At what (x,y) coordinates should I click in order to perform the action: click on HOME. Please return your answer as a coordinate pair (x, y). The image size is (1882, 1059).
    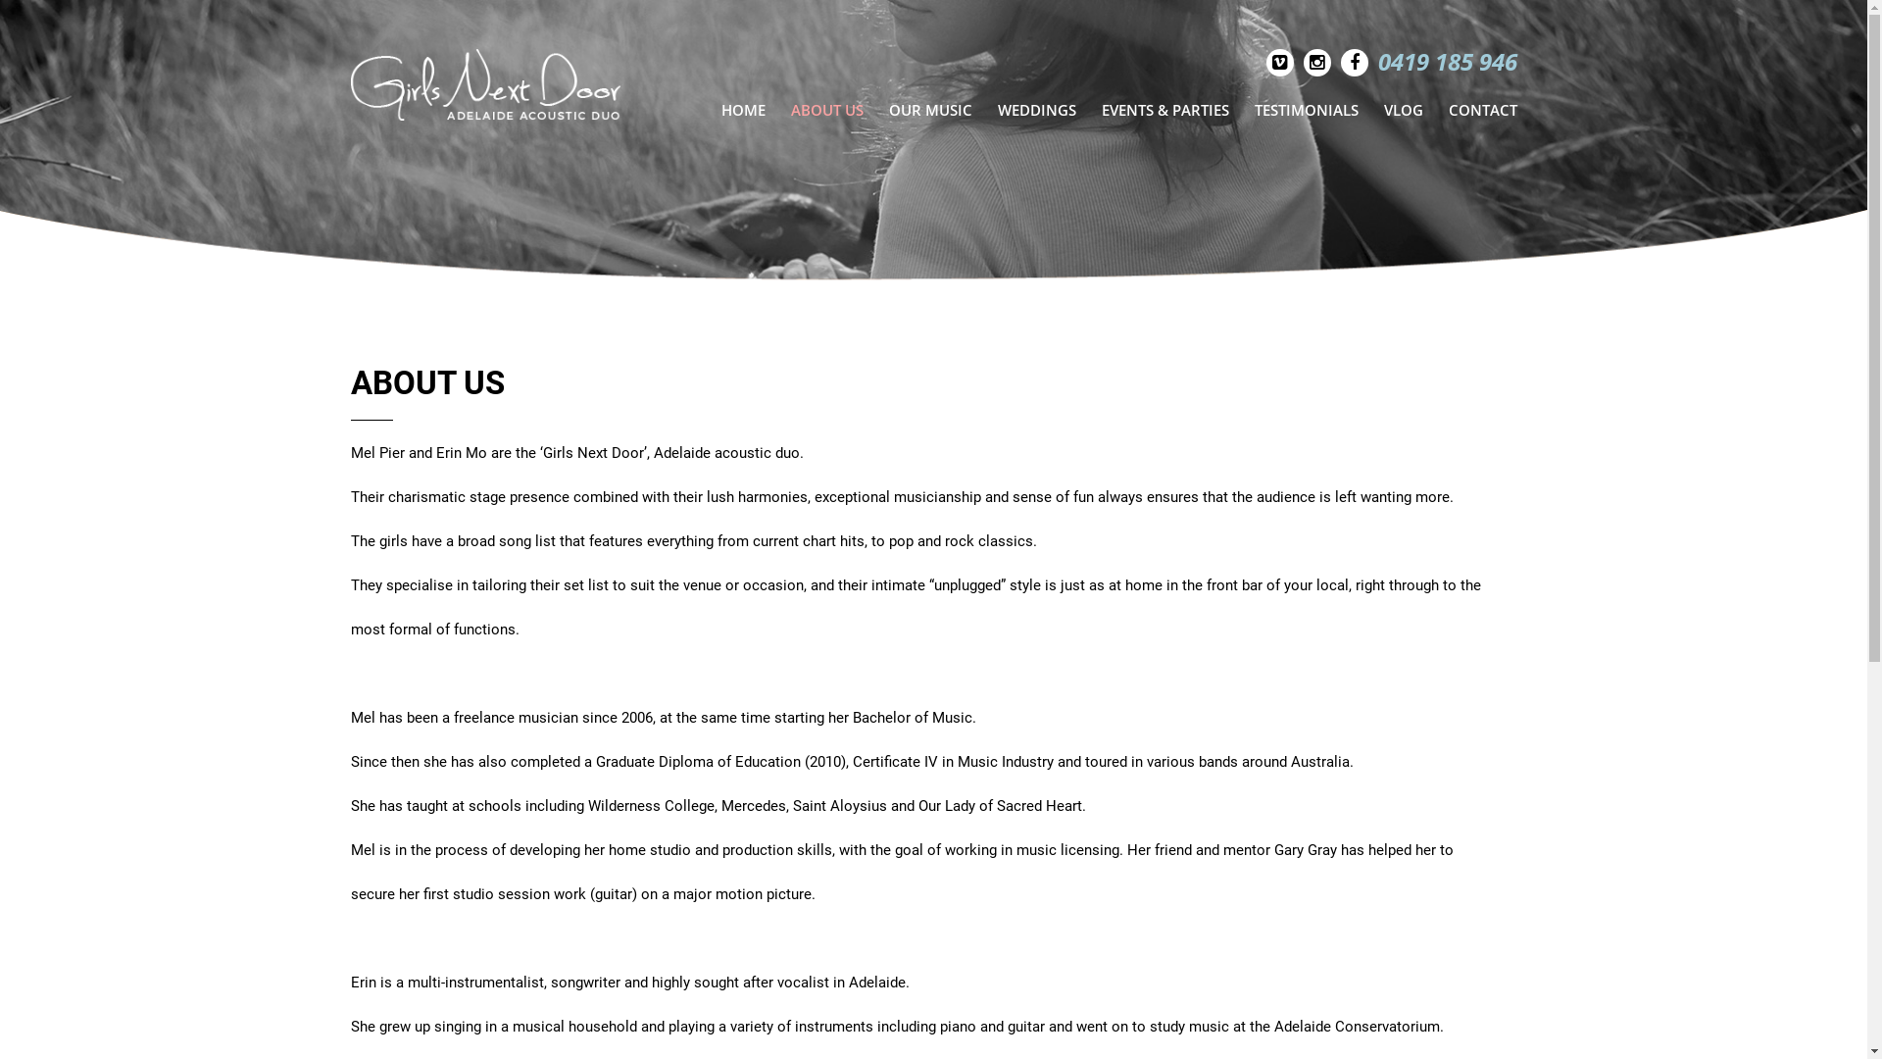
    Looking at the image, I should click on (743, 110).